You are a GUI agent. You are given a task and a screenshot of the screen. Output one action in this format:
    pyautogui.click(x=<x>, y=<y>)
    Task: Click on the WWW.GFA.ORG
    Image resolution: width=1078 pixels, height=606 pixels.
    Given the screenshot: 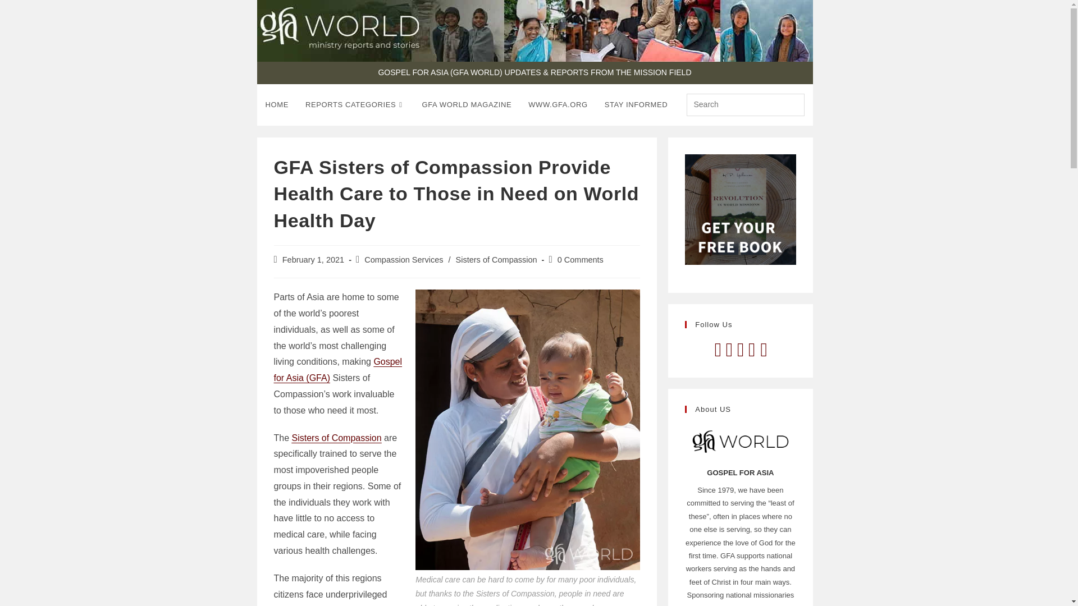 What is the action you would take?
    pyautogui.click(x=558, y=104)
    